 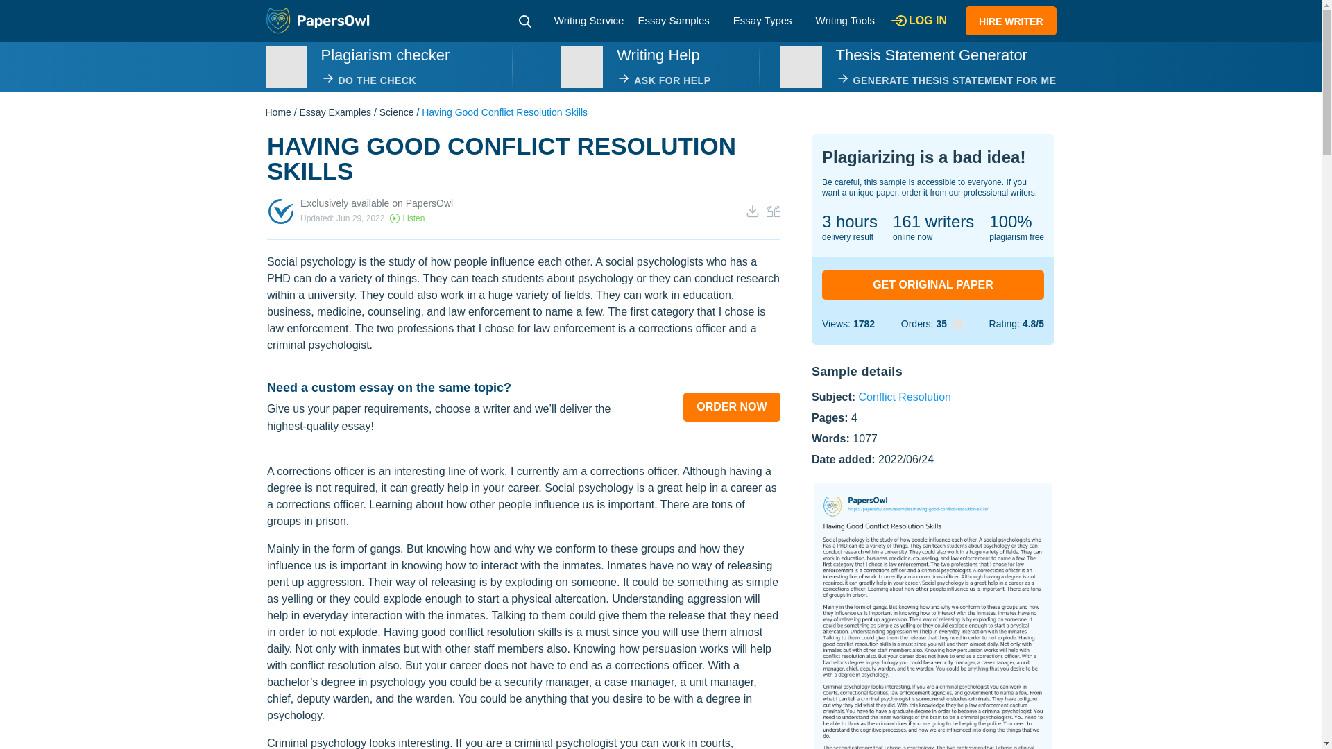 I want to click on image, so click(x=286, y=67).